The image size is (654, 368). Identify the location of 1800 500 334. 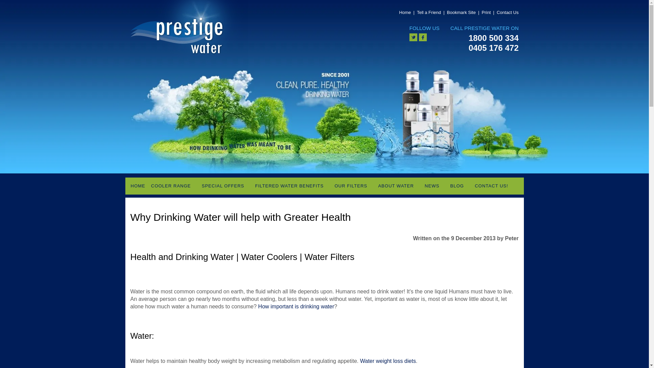
(484, 38).